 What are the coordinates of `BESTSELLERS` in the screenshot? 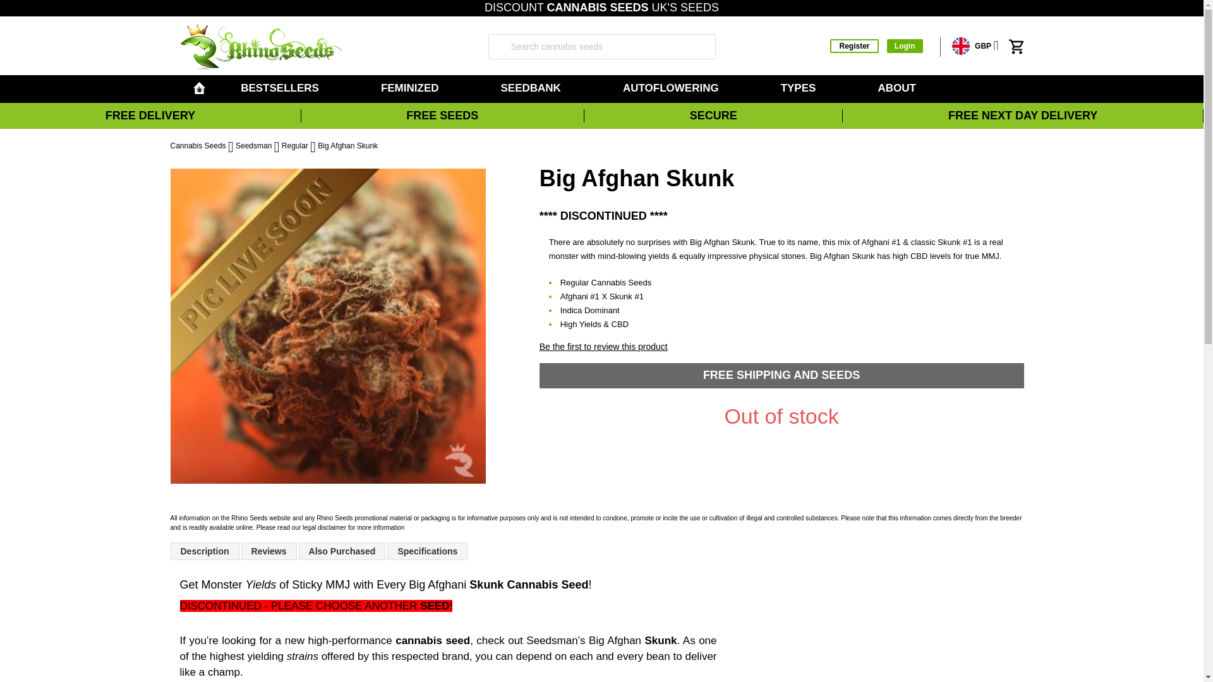 It's located at (282, 88).